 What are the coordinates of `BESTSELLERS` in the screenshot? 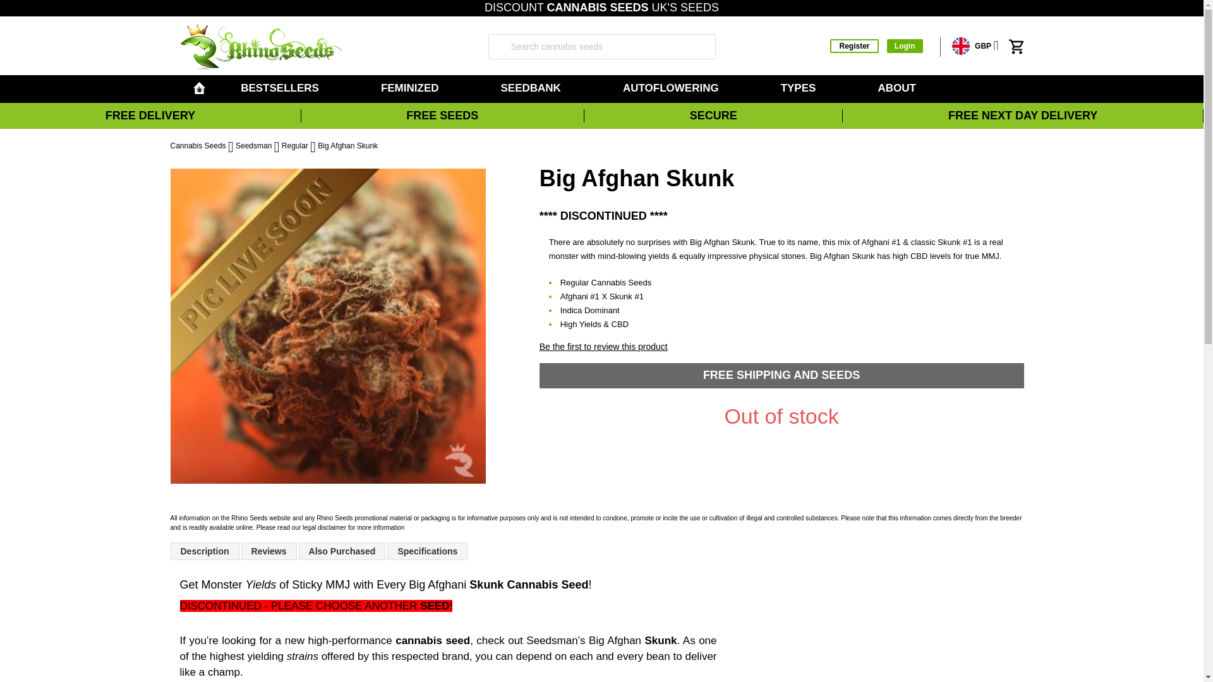 It's located at (282, 88).